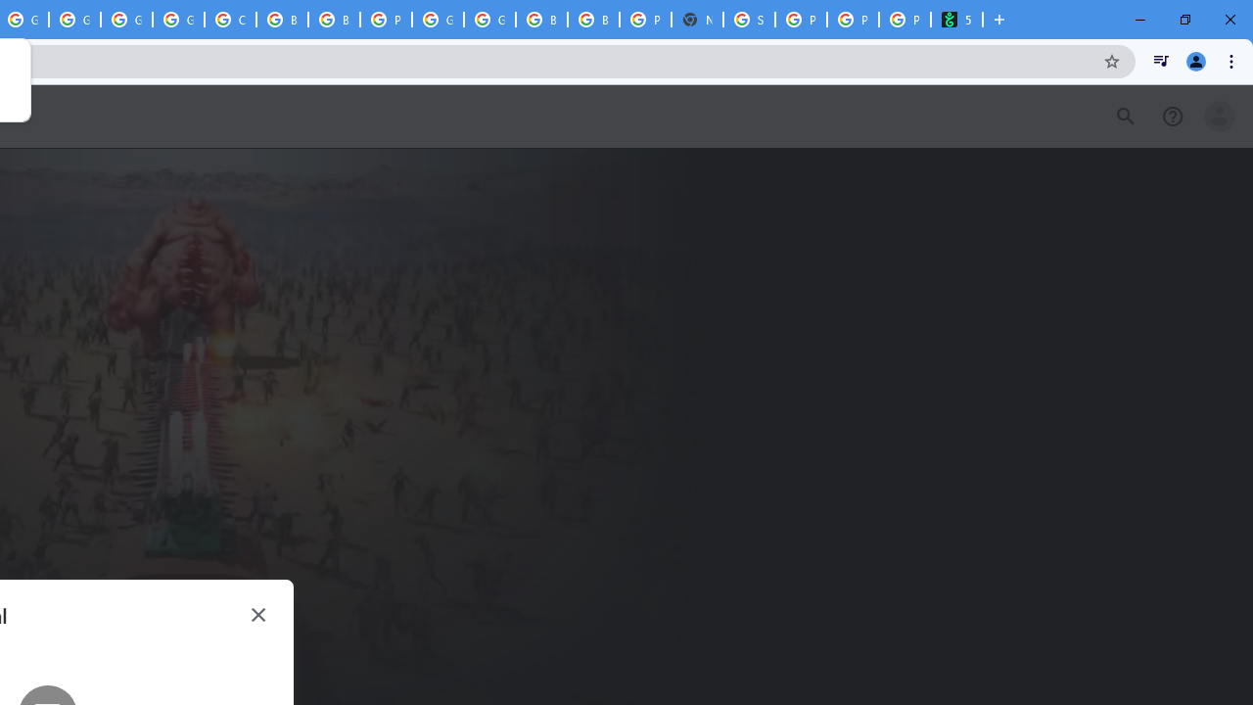  I want to click on Google Cloud Platform, so click(438, 20).